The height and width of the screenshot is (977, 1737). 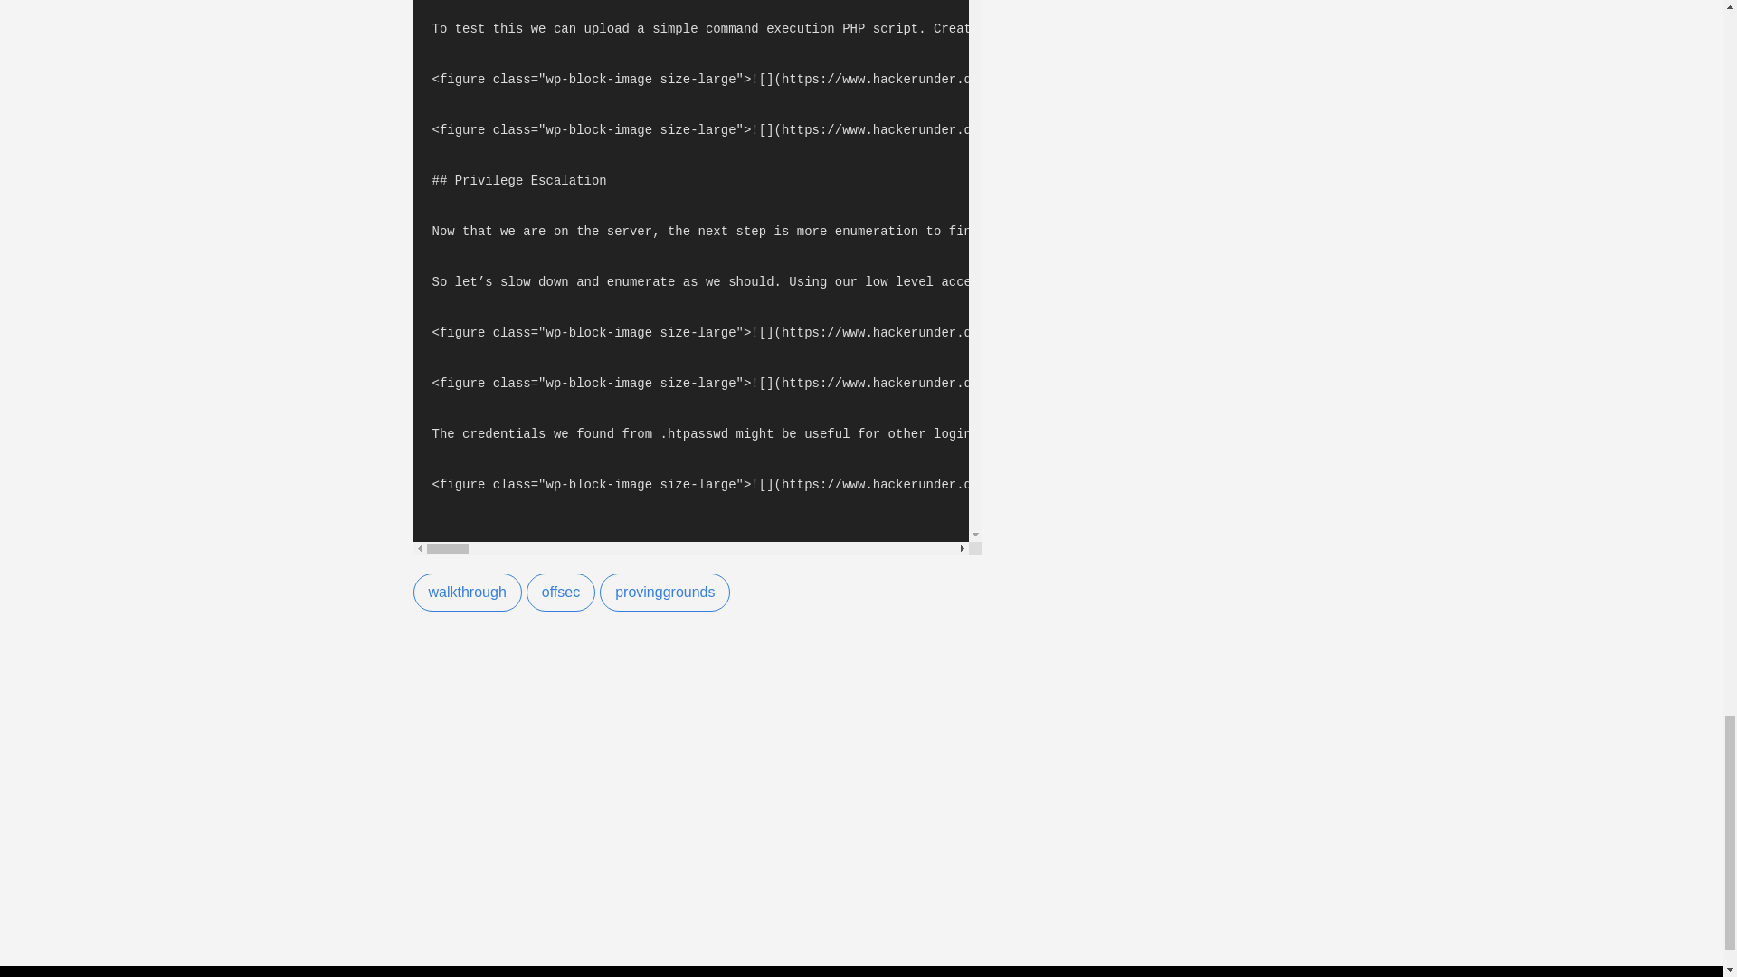 I want to click on walkthrough, so click(x=467, y=592).